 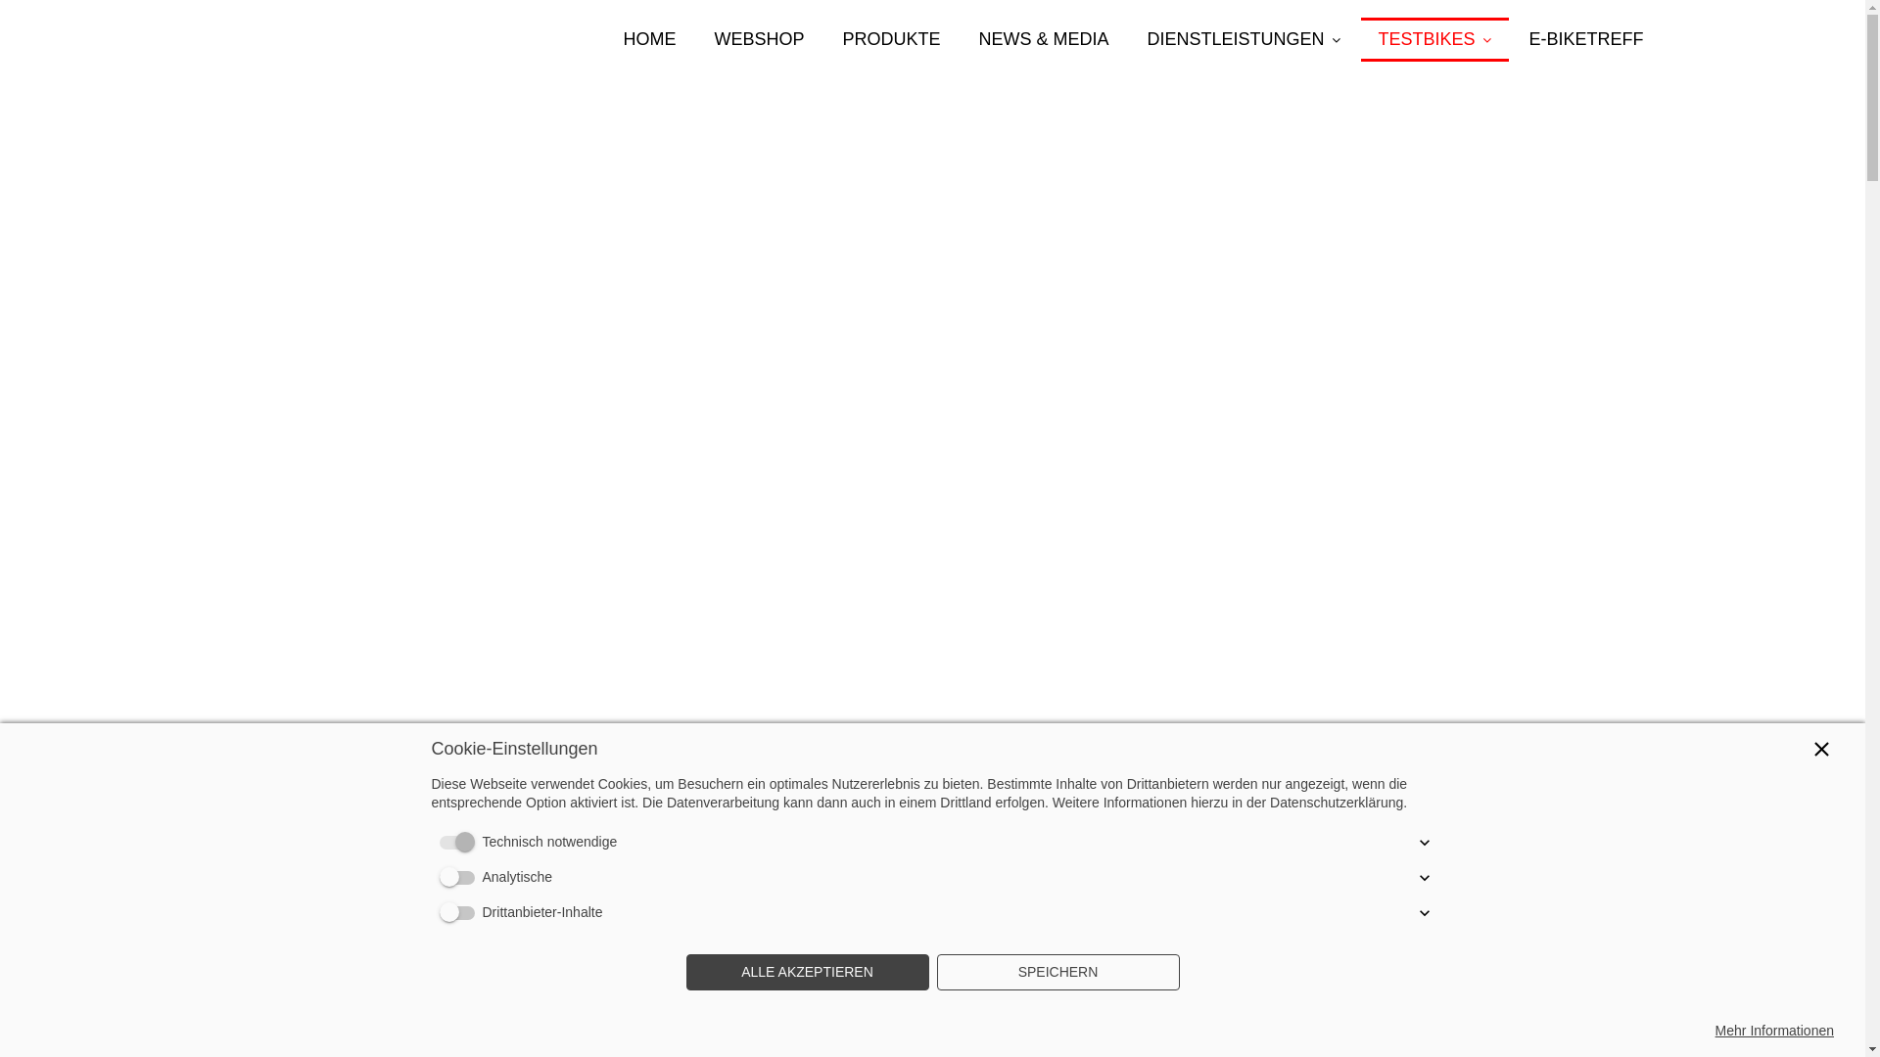 What do you see at coordinates (1774, 1032) in the screenshot?
I see `Mehr Informationen` at bounding box center [1774, 1032].